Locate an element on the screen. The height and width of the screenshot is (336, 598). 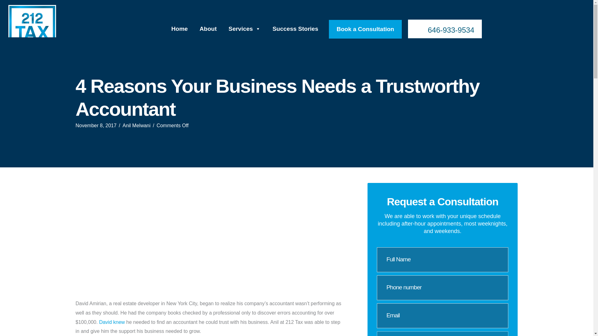
David knew is located at coordinates (112, 322).